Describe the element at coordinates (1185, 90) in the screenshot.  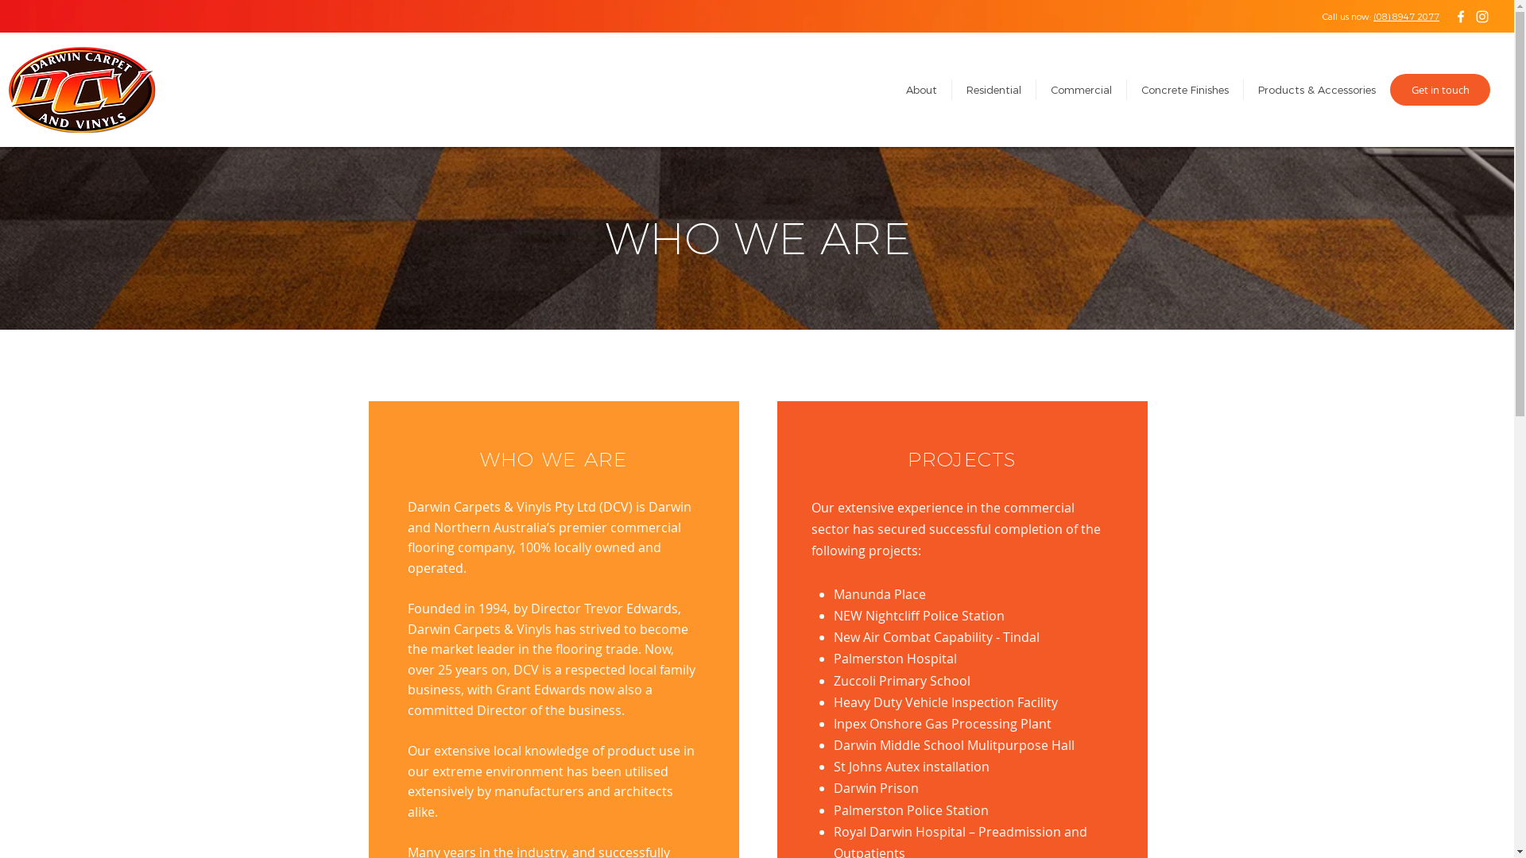
I see `Concrete Finishes` at that location.